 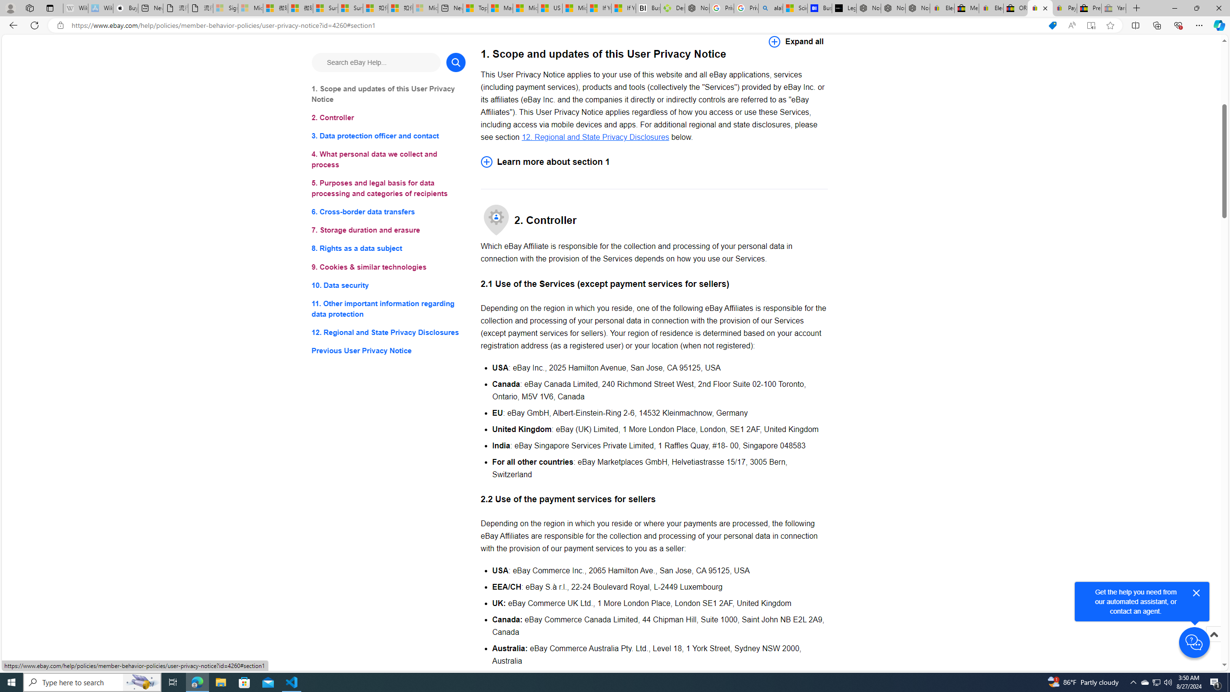 I want to click on 11. Other important information regarding data protection, so click(x=388, y=309).